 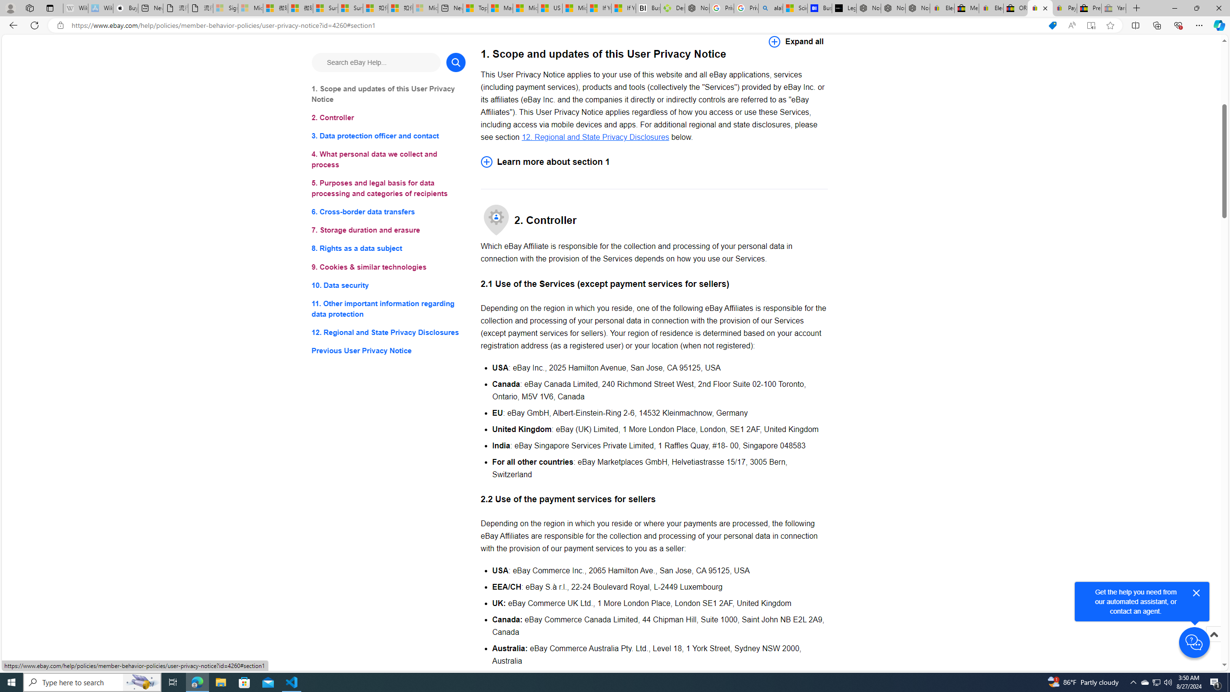 I want to click on 11. Other important information regarding data protection, so click(x=388, y=309).